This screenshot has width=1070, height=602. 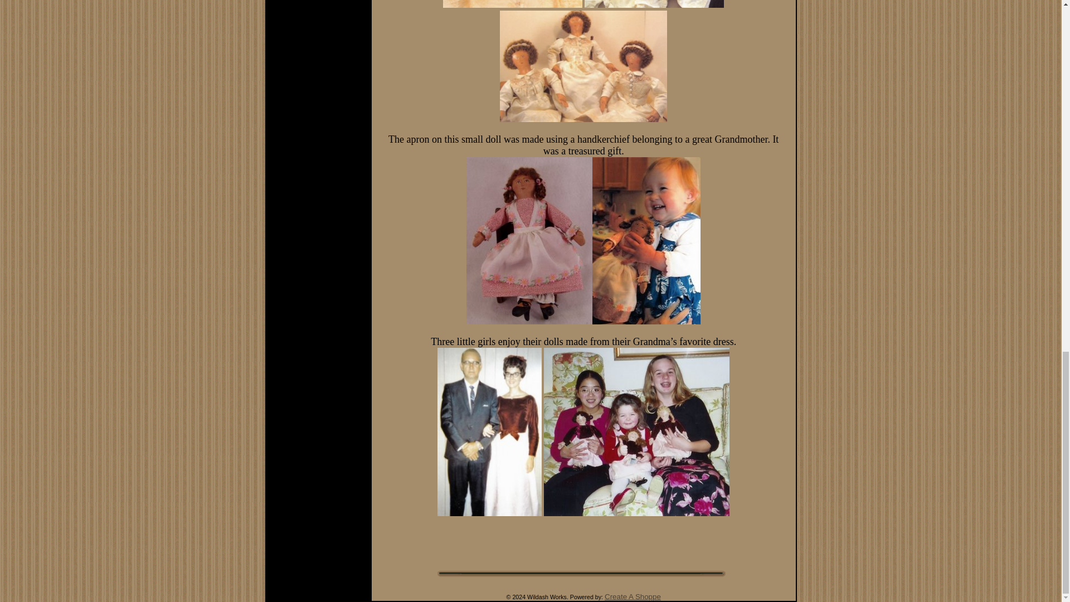 What do you see at coordinates (633, 596) in the screenshot?
I see `Create A Shoppe` at bounding box center [633, 596].